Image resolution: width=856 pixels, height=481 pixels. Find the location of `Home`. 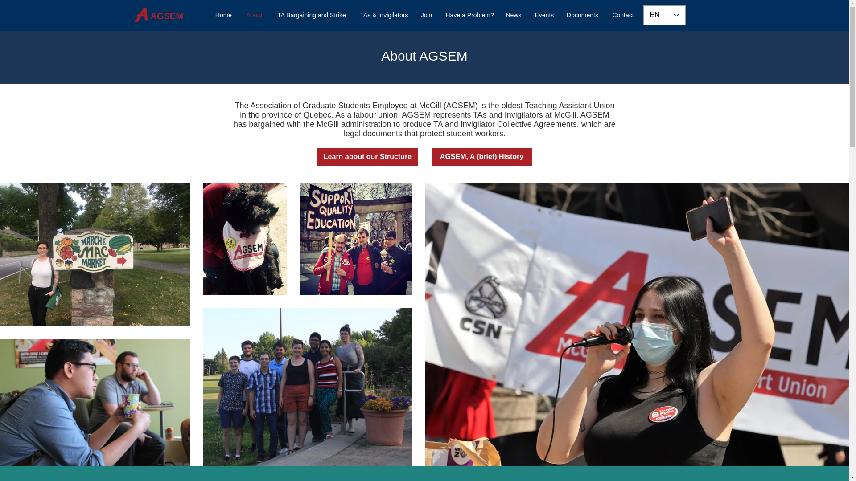

Home is located at coordinates (224, 15).